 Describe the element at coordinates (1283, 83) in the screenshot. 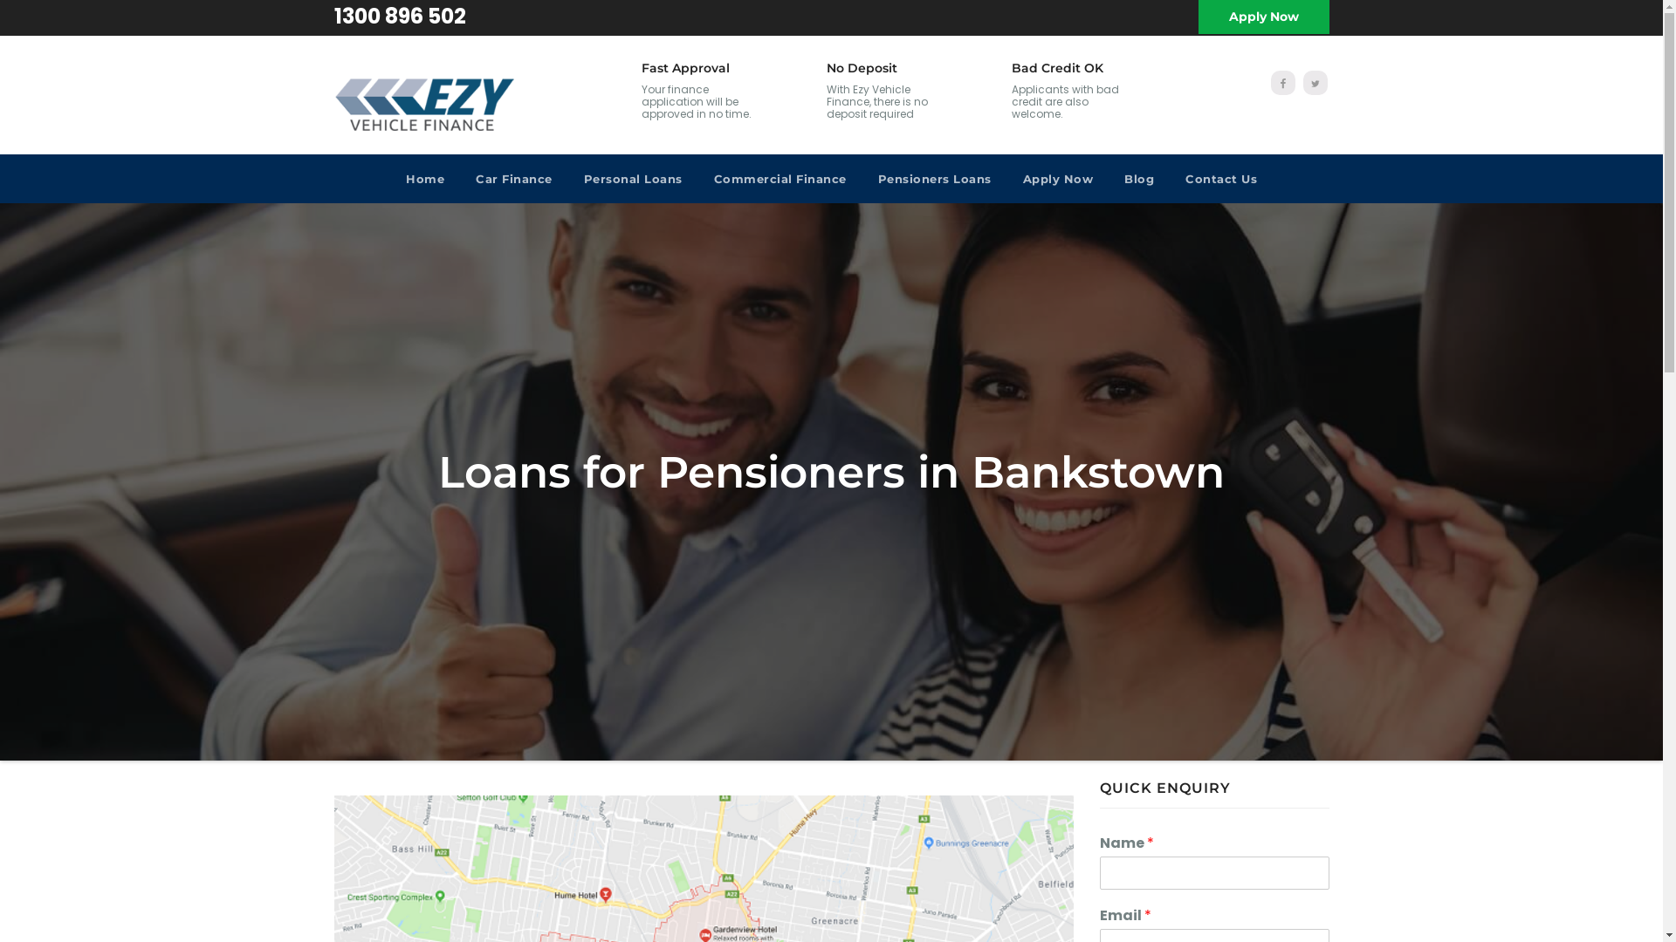

I see `Facebook` at that location.